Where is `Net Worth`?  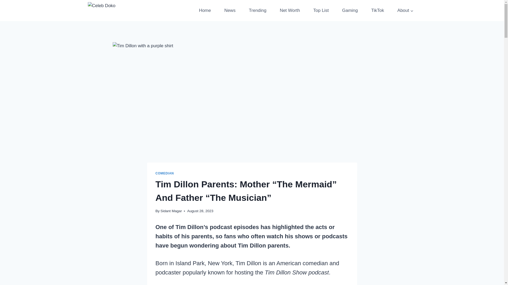 Net Worth is located at coordinates (290, 11).